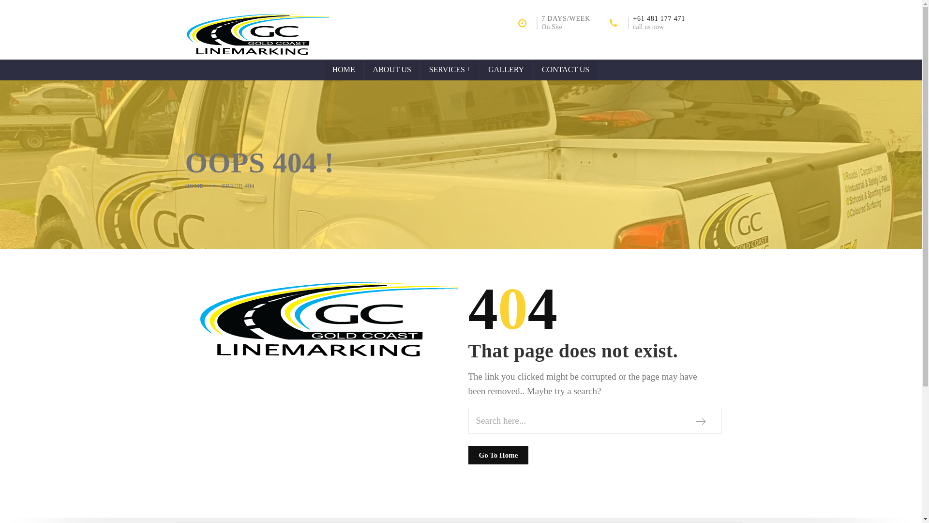  What do you see at coordinates (450, 70) in the screenshot?
I see `SERVICES` at bounding box center [450, 70].